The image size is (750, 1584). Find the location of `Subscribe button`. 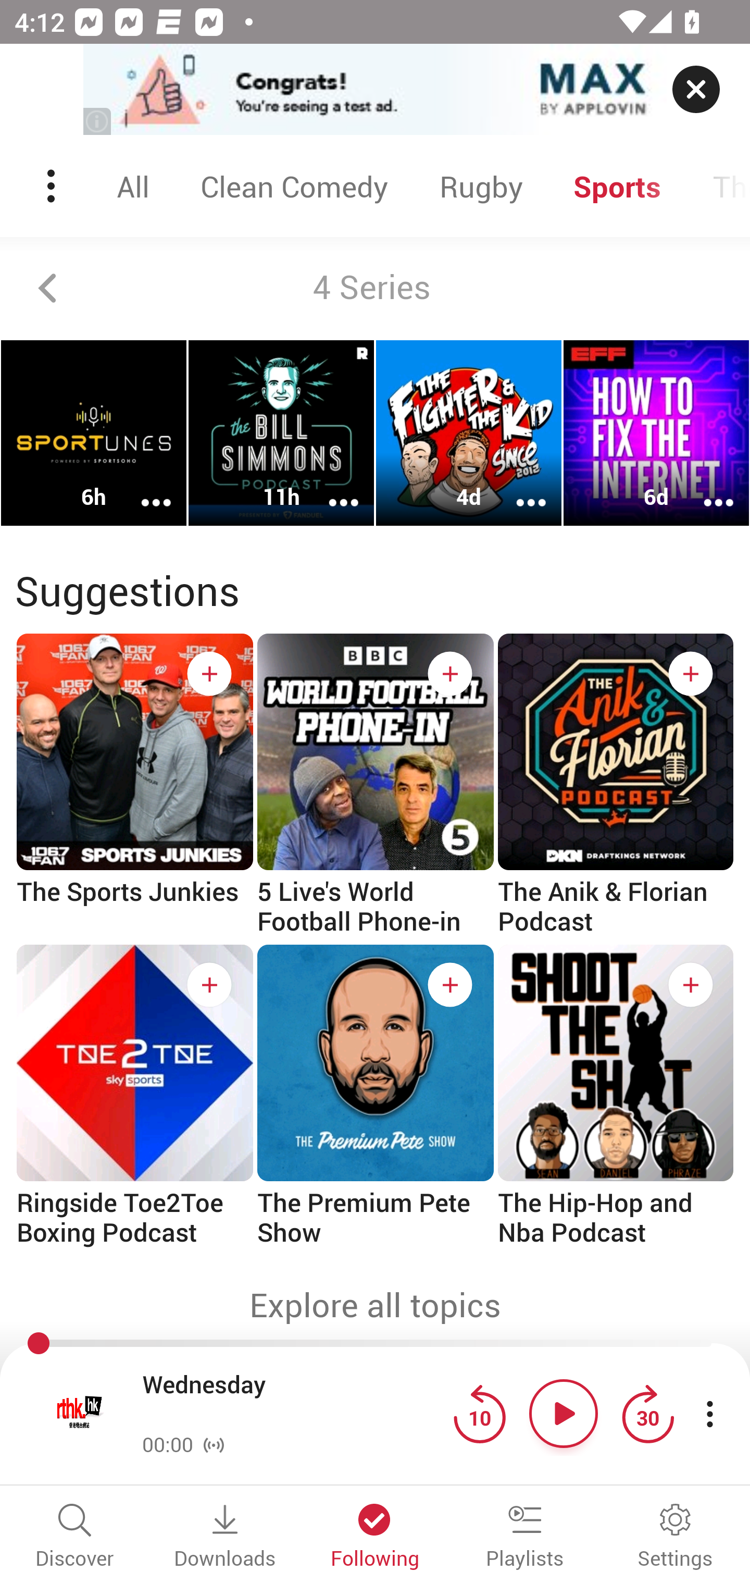

Subscribe button is located at coordinates (691, 985).